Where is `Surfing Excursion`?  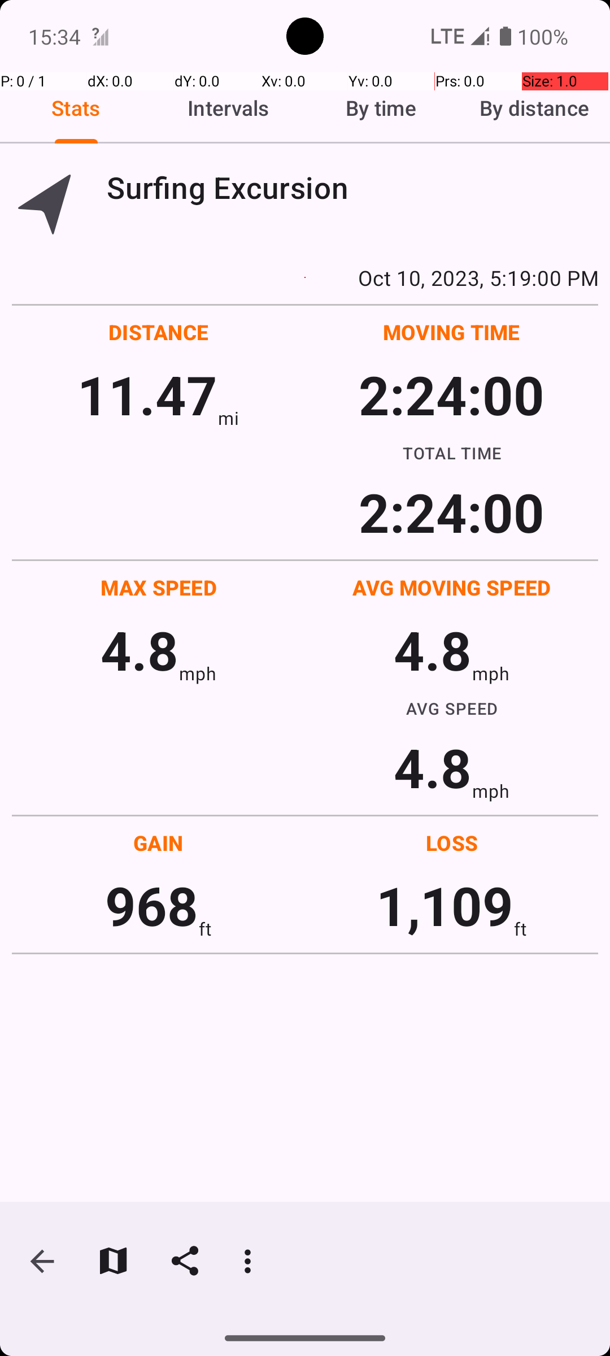
Surfing Excursion is located at coordinates (352, 188).